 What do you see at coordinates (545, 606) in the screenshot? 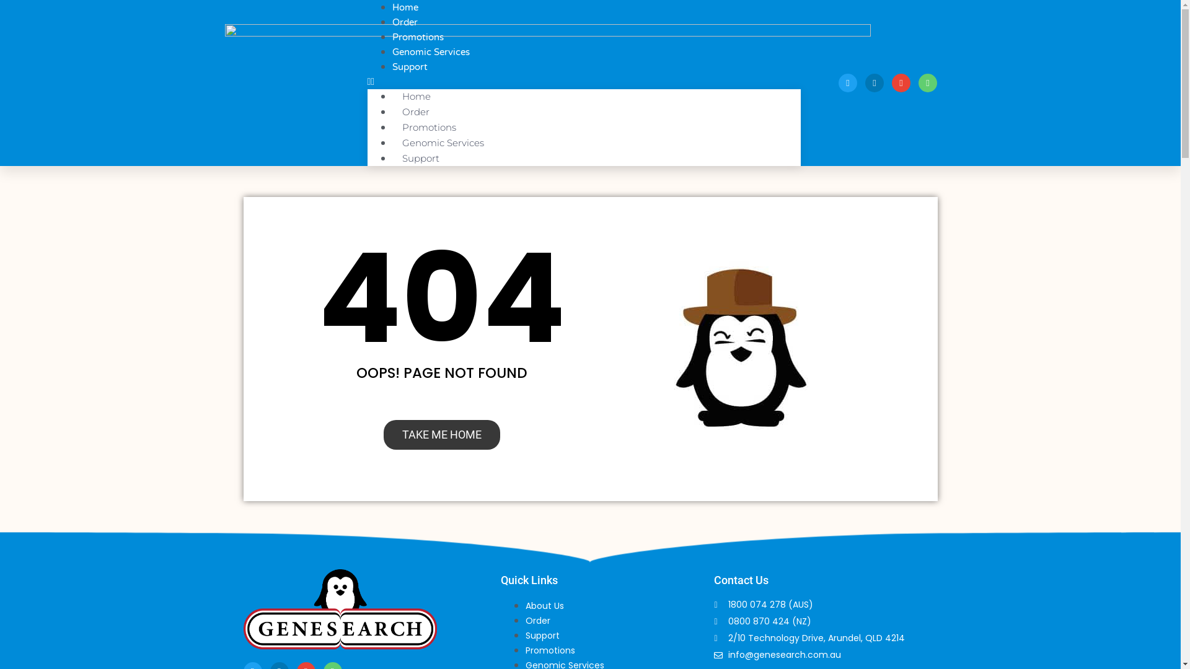
I see `About Us` at bounding box center [545, 606].